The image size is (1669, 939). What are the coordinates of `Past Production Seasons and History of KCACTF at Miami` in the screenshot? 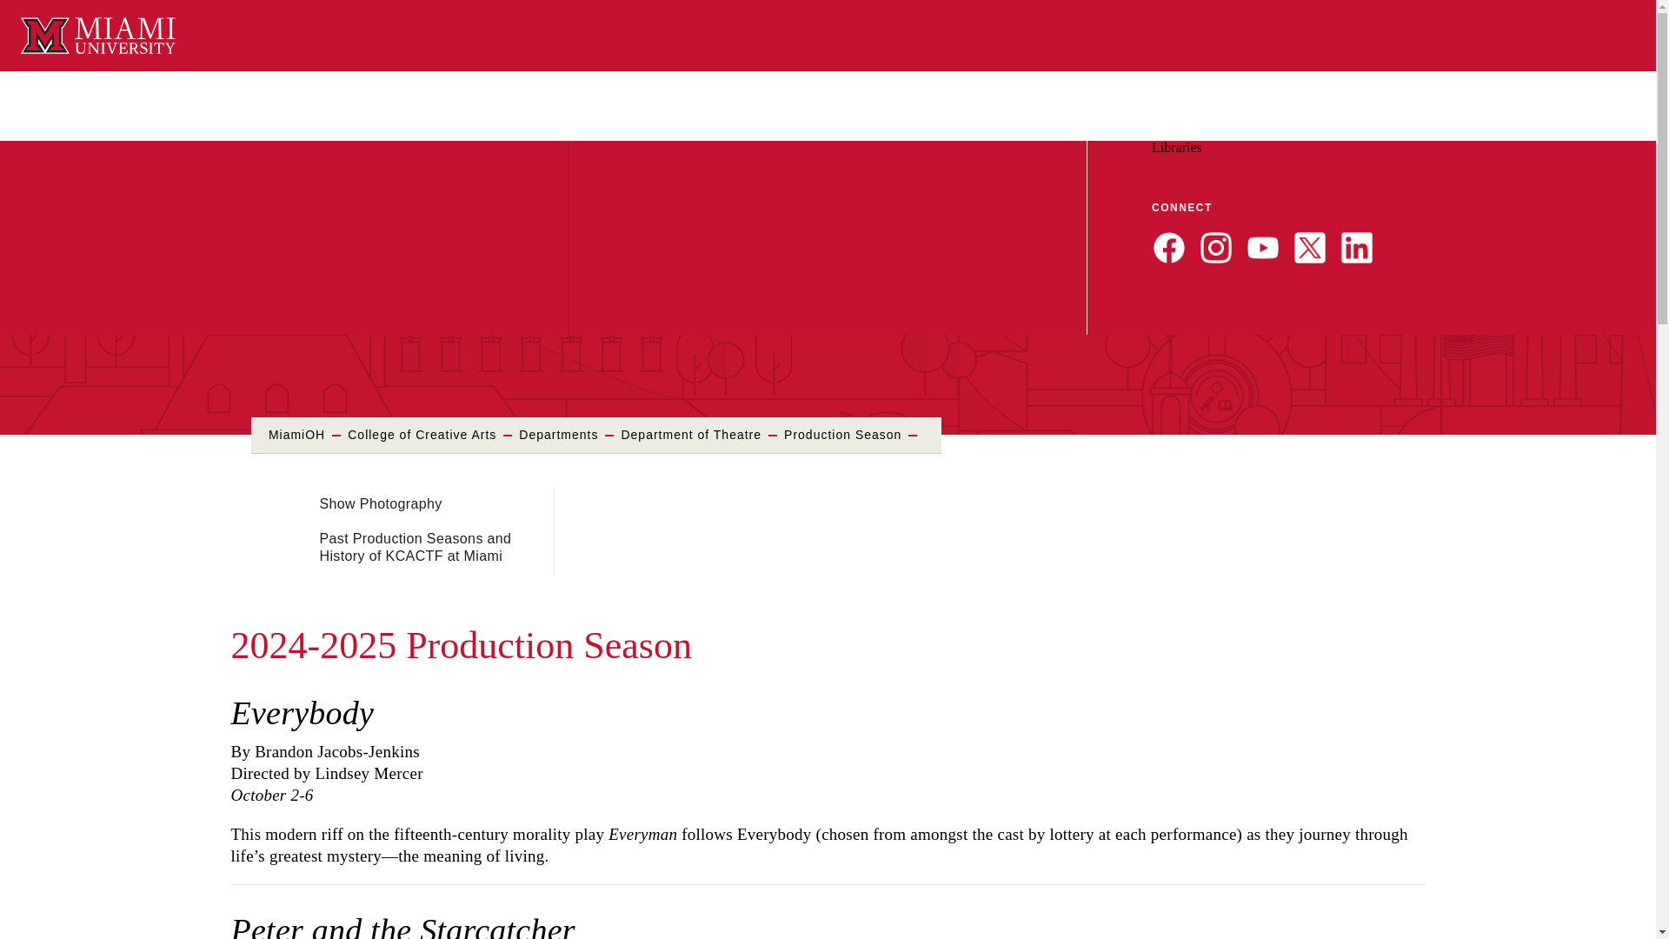 It's located at (416, 548).